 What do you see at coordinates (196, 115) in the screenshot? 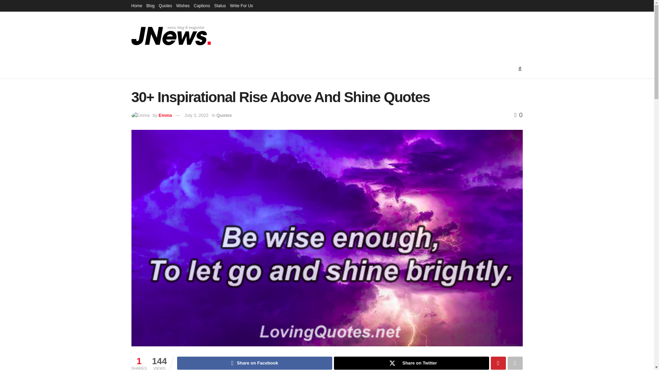
I see `July 3, 2022` at bounding box center [196, 115].